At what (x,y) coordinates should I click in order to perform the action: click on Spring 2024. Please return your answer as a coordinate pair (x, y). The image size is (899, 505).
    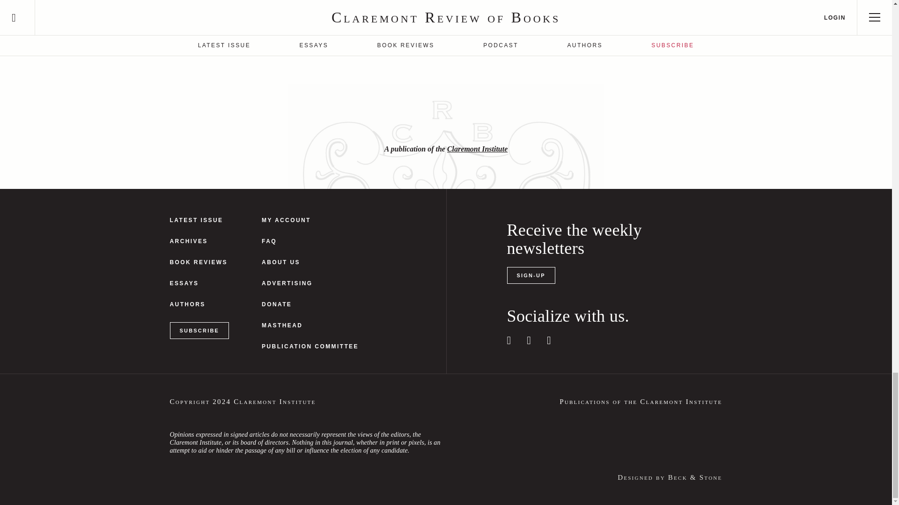
    Looking at the image, I should click on (199, 221).